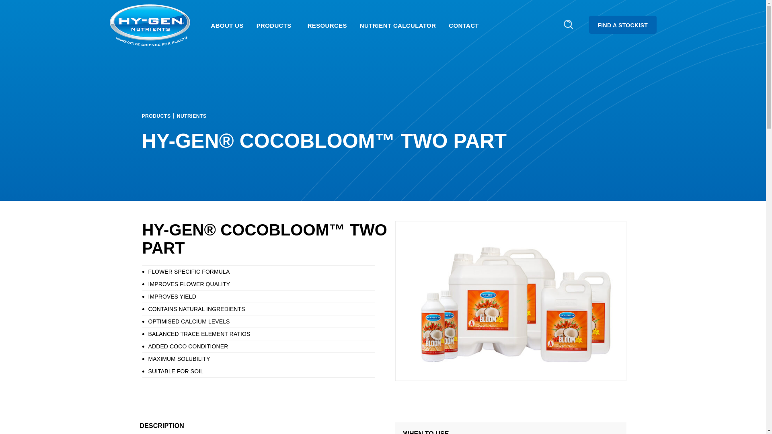 Image resolution: width=772 pixels, height=434 pixels. What do you see at coordinates (275, 25) in the screenshot?
I see `PRODUCTS` at bounding box center [275, 25].